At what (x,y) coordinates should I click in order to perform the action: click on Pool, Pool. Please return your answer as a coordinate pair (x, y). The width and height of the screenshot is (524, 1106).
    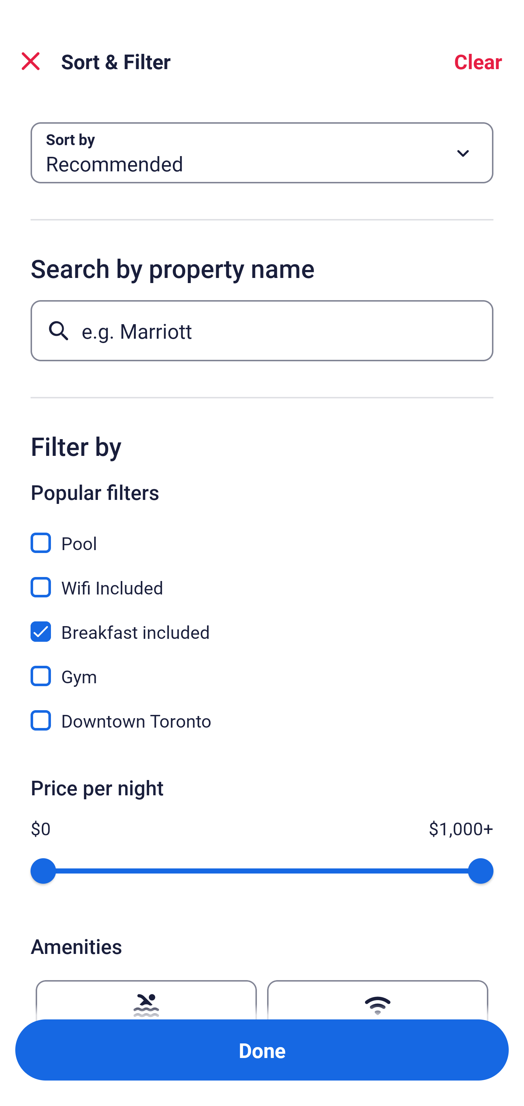
    Looking at the image, I should click on (262, 535).